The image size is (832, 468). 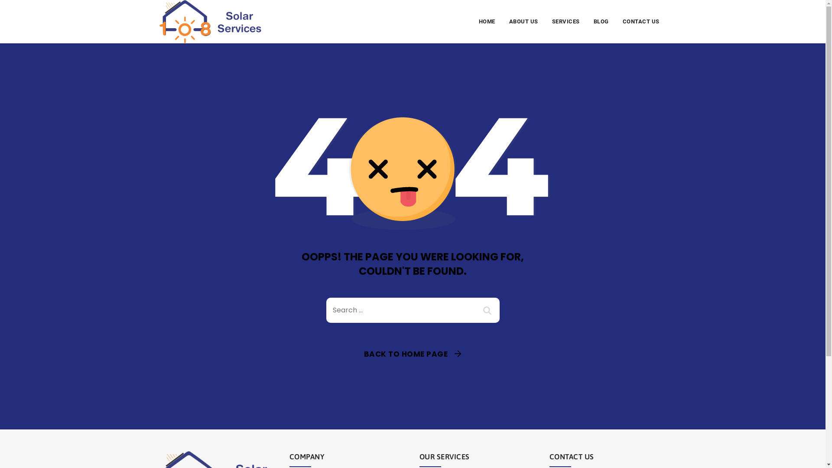 I want to click on SERVICES, so click(x=566, y=22).